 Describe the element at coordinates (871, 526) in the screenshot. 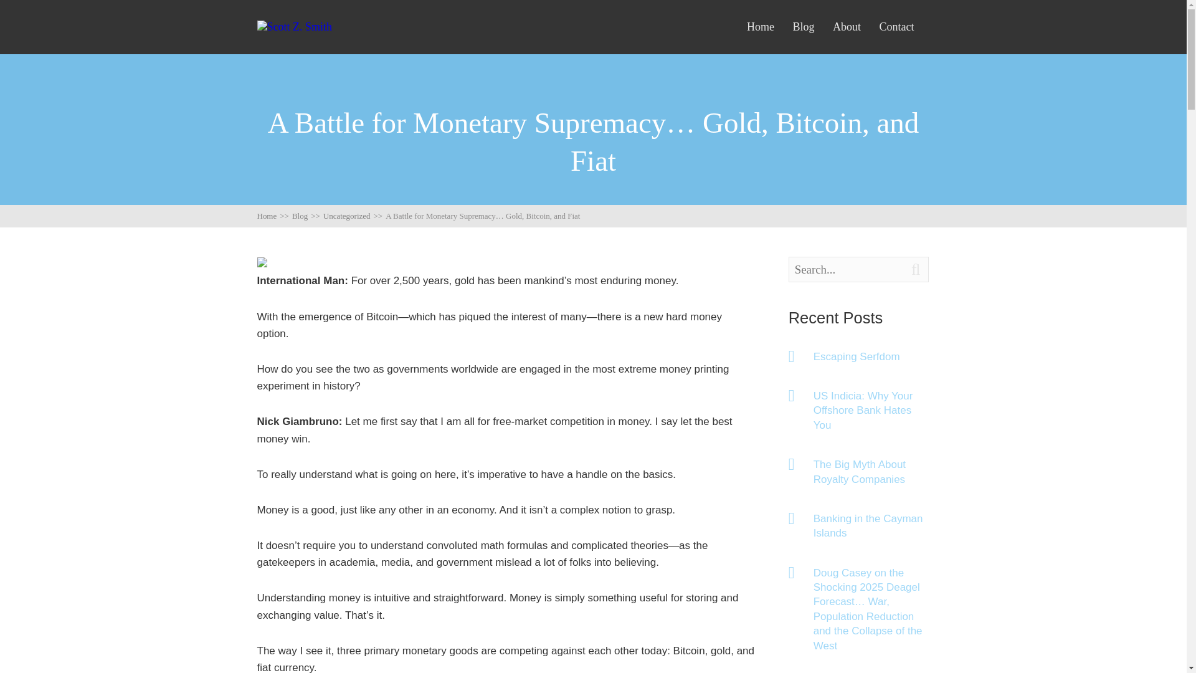

I see `Banking in the Cayman Islands` at that location.